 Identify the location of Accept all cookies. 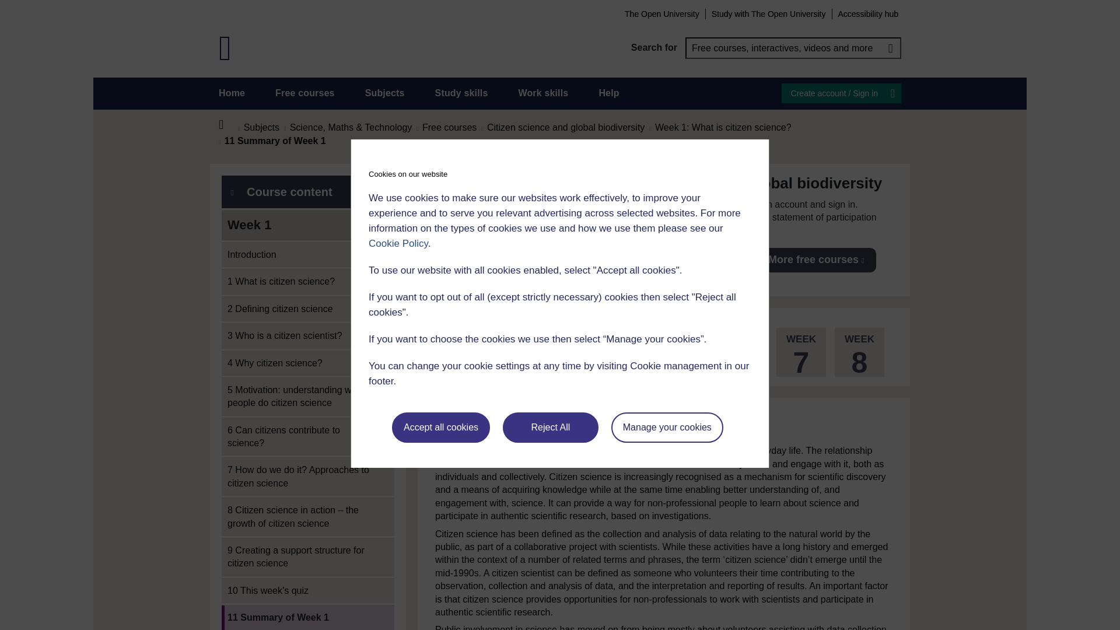
(441, 428).